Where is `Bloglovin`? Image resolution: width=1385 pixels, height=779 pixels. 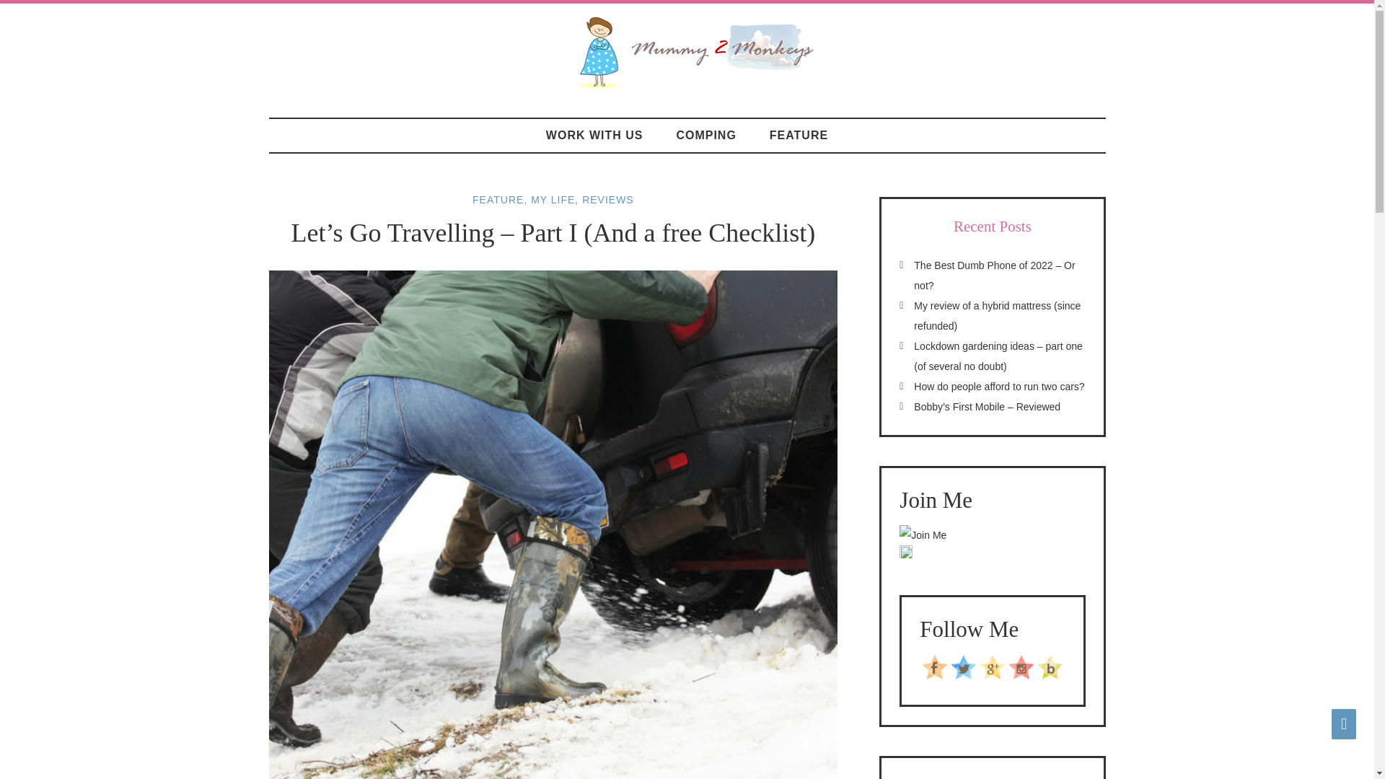 Bloglovin is located at coordinates (1050, 677).